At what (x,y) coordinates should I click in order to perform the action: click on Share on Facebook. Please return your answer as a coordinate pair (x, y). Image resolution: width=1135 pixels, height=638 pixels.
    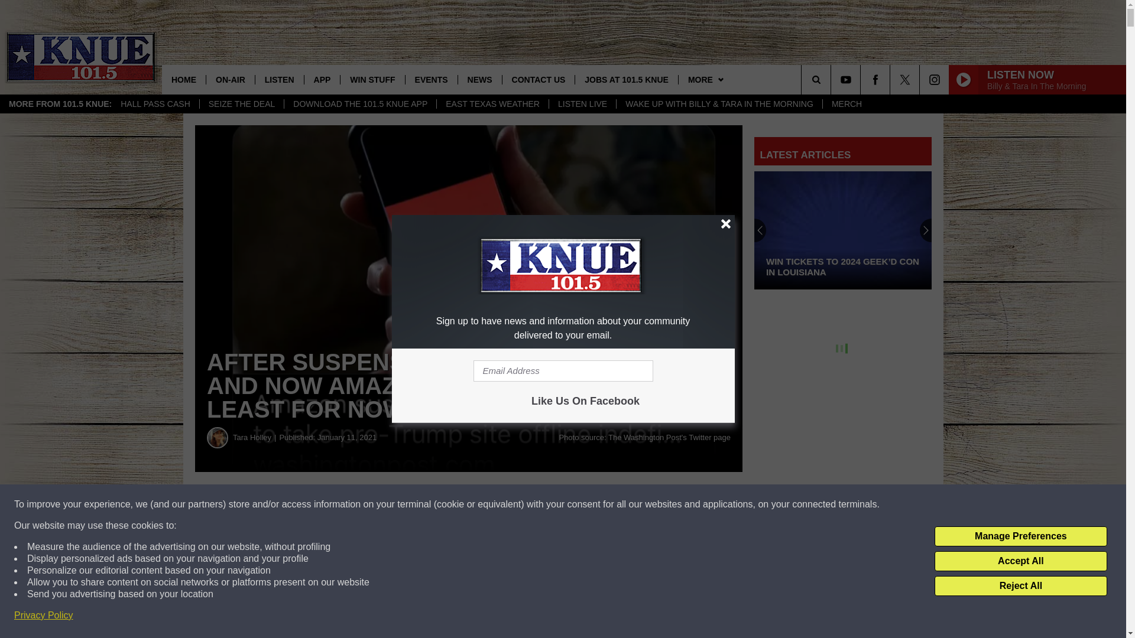
    Looking at the image, I should click on (359, 504).